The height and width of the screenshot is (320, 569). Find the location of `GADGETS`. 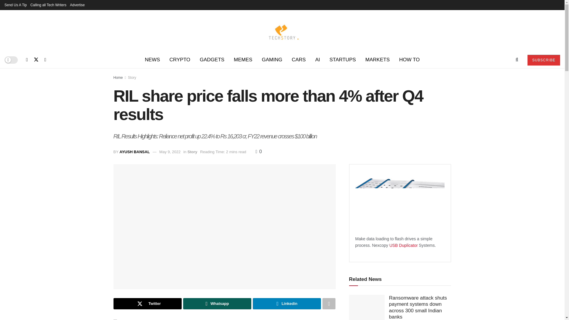

GADGETS is located at coordinates (212, 60).